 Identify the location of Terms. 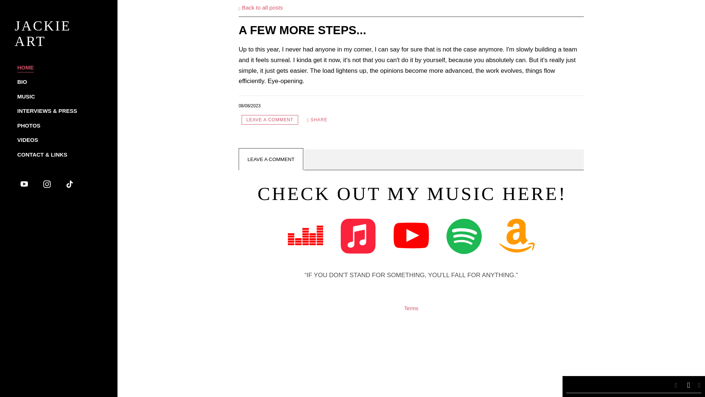
(411, 308).